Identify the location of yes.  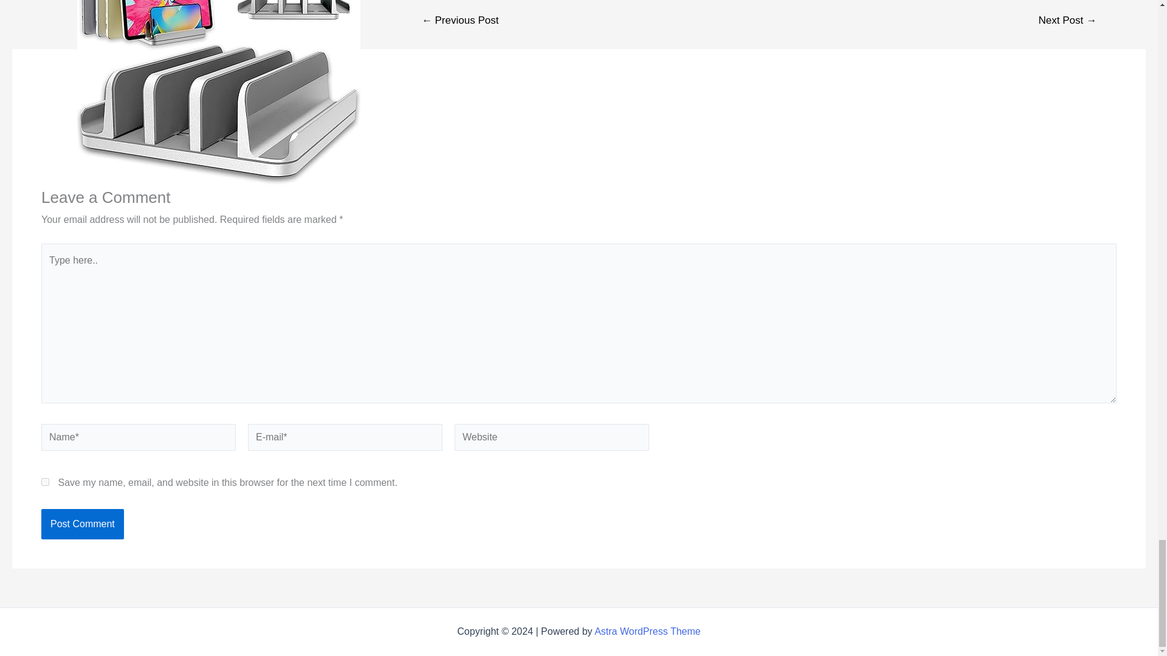
(45, 482).